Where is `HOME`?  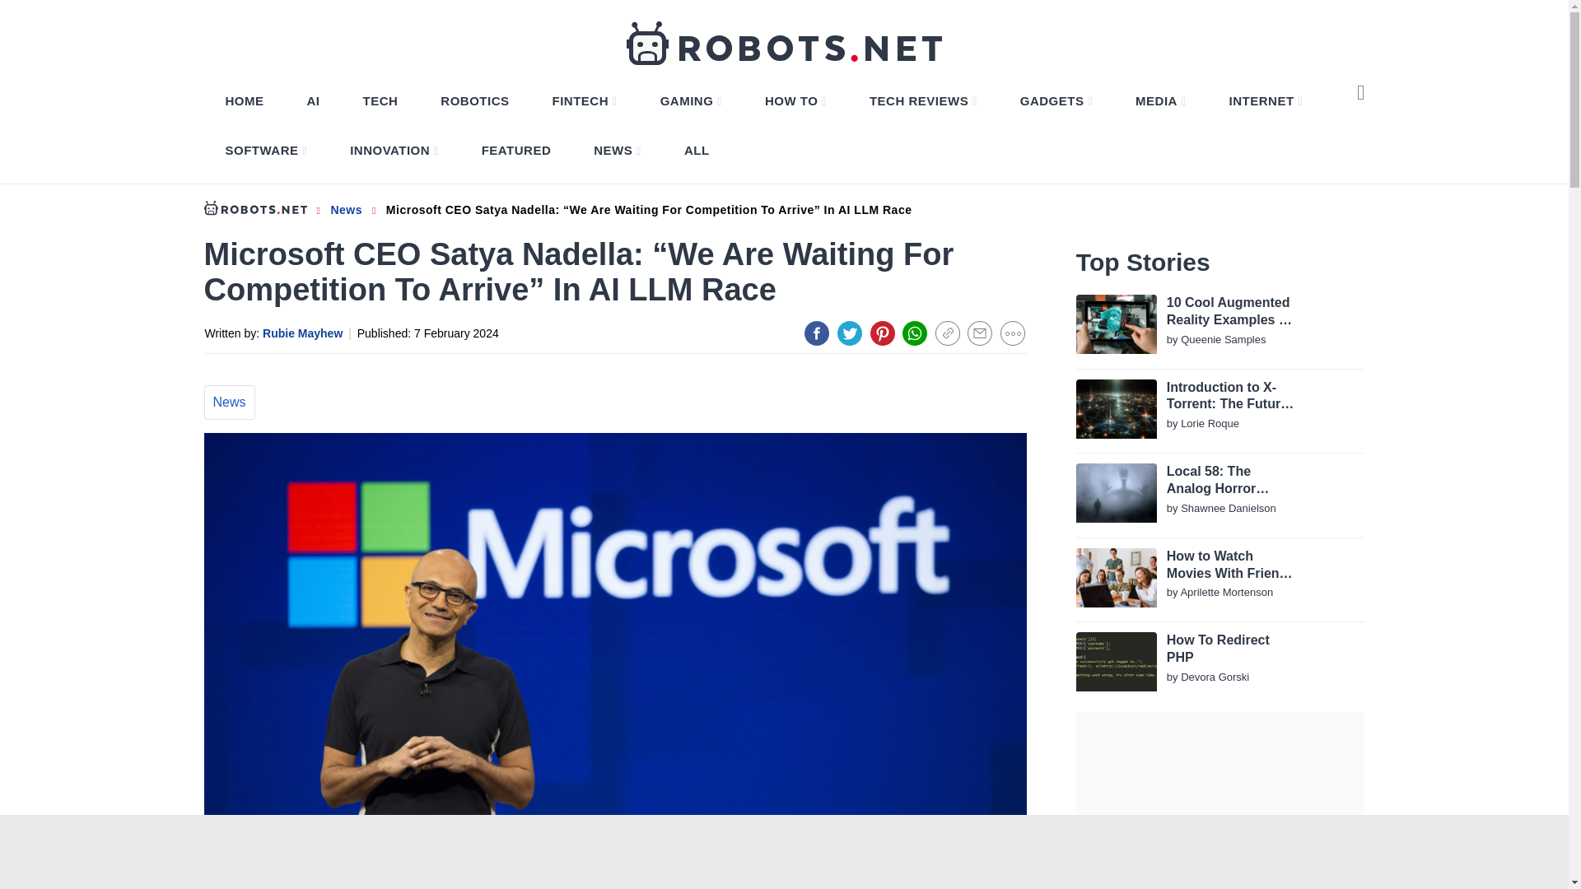
HOME is located at coordinates (245, 100).